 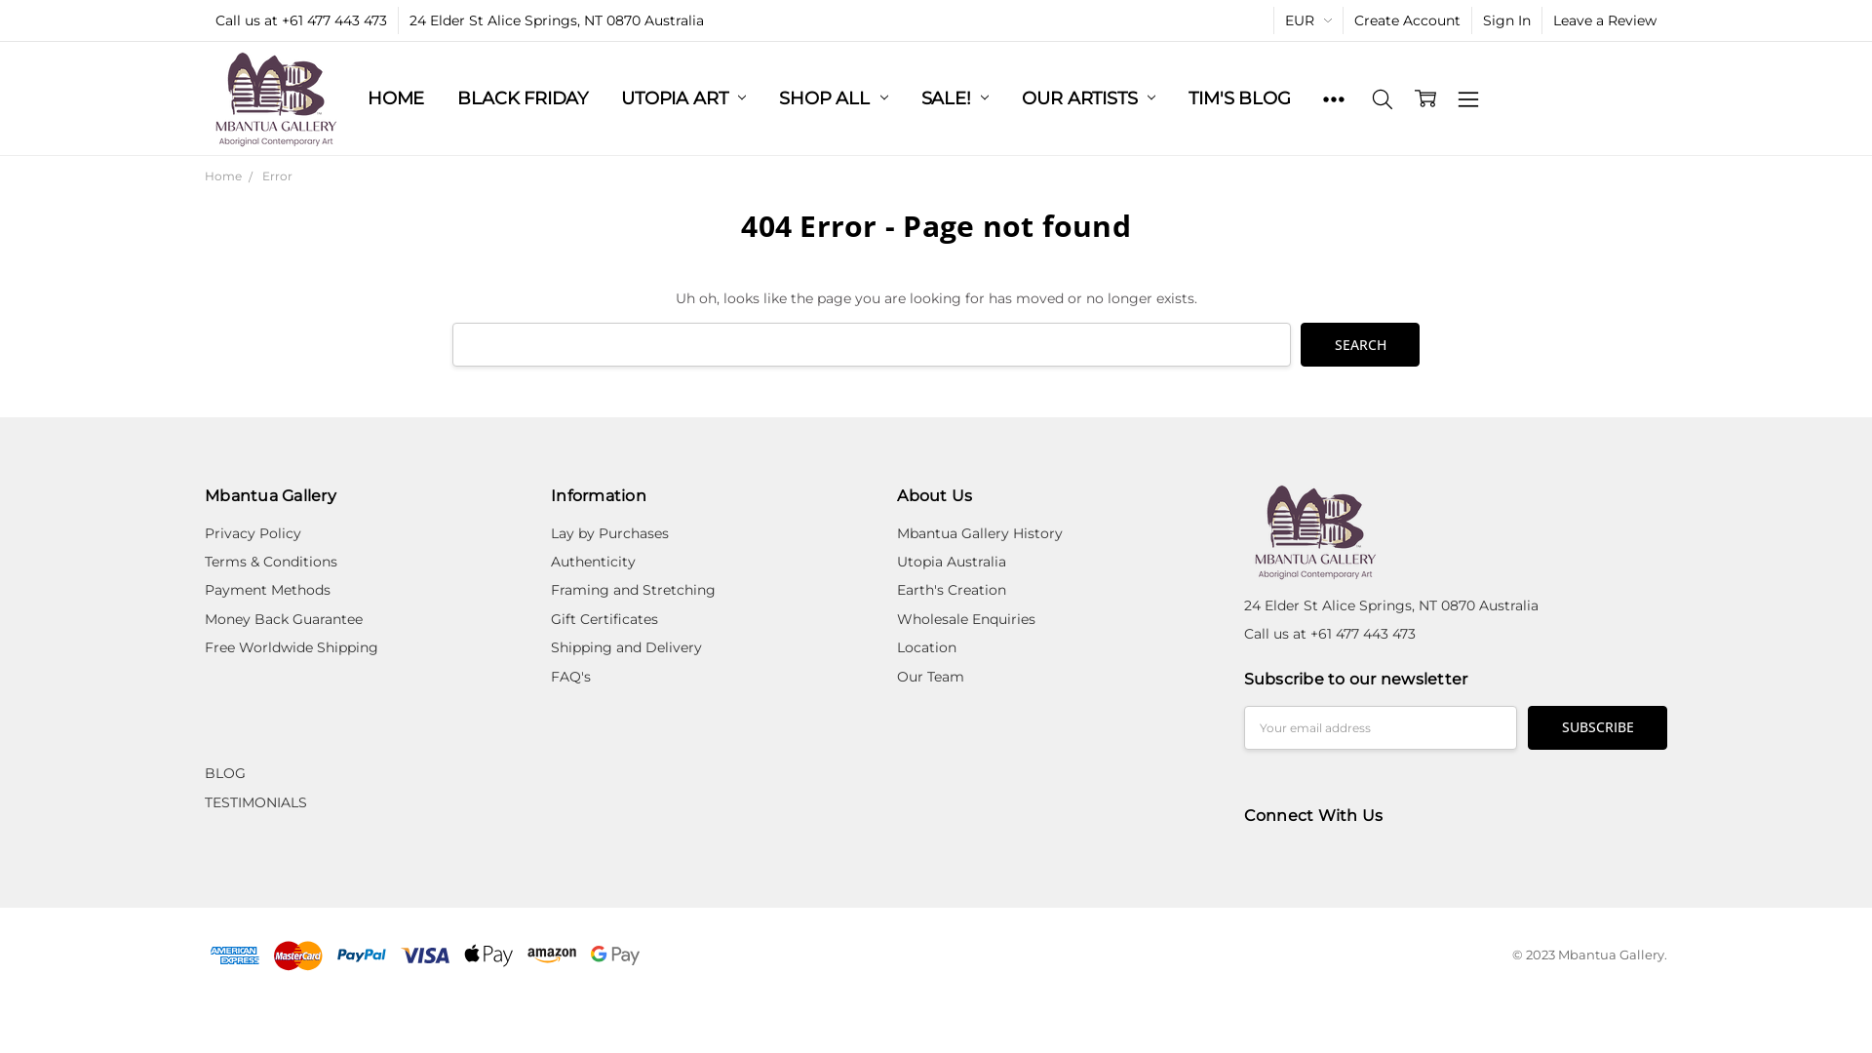 What do you see at coordinates (604, 619) in the screenshot?
I see `Gift Certificates` at bounding box center [604, 619].